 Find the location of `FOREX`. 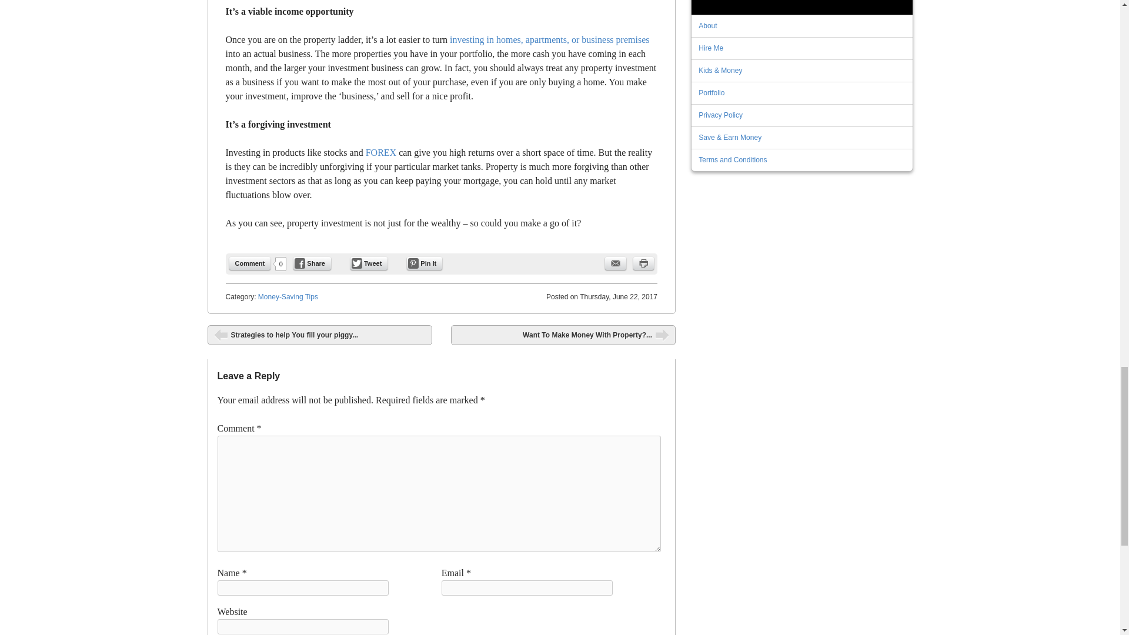

FOREX is located at coordinates (381, 152).